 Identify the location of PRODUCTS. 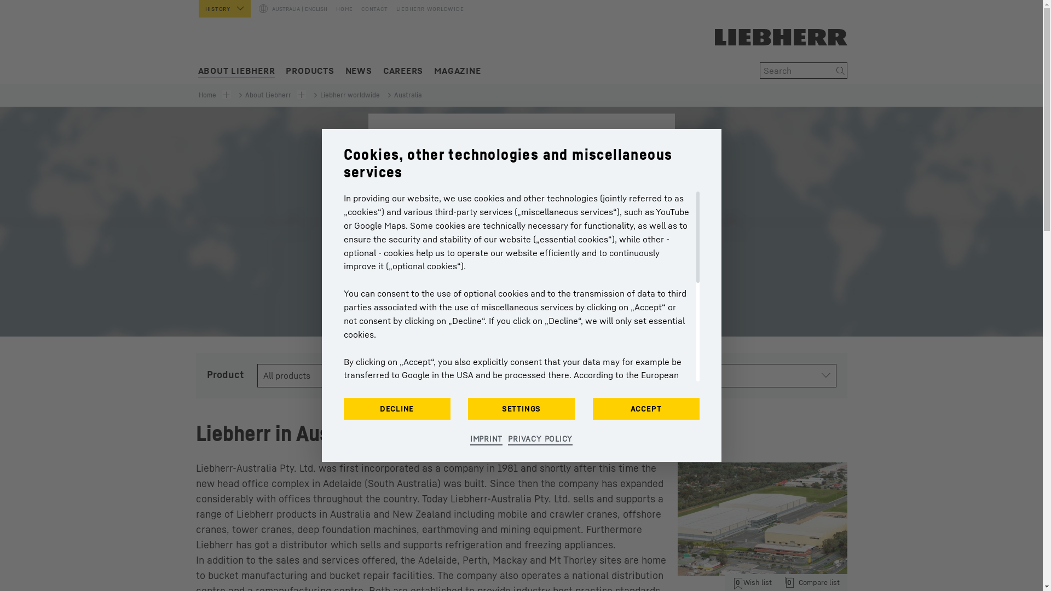
(310, 71).